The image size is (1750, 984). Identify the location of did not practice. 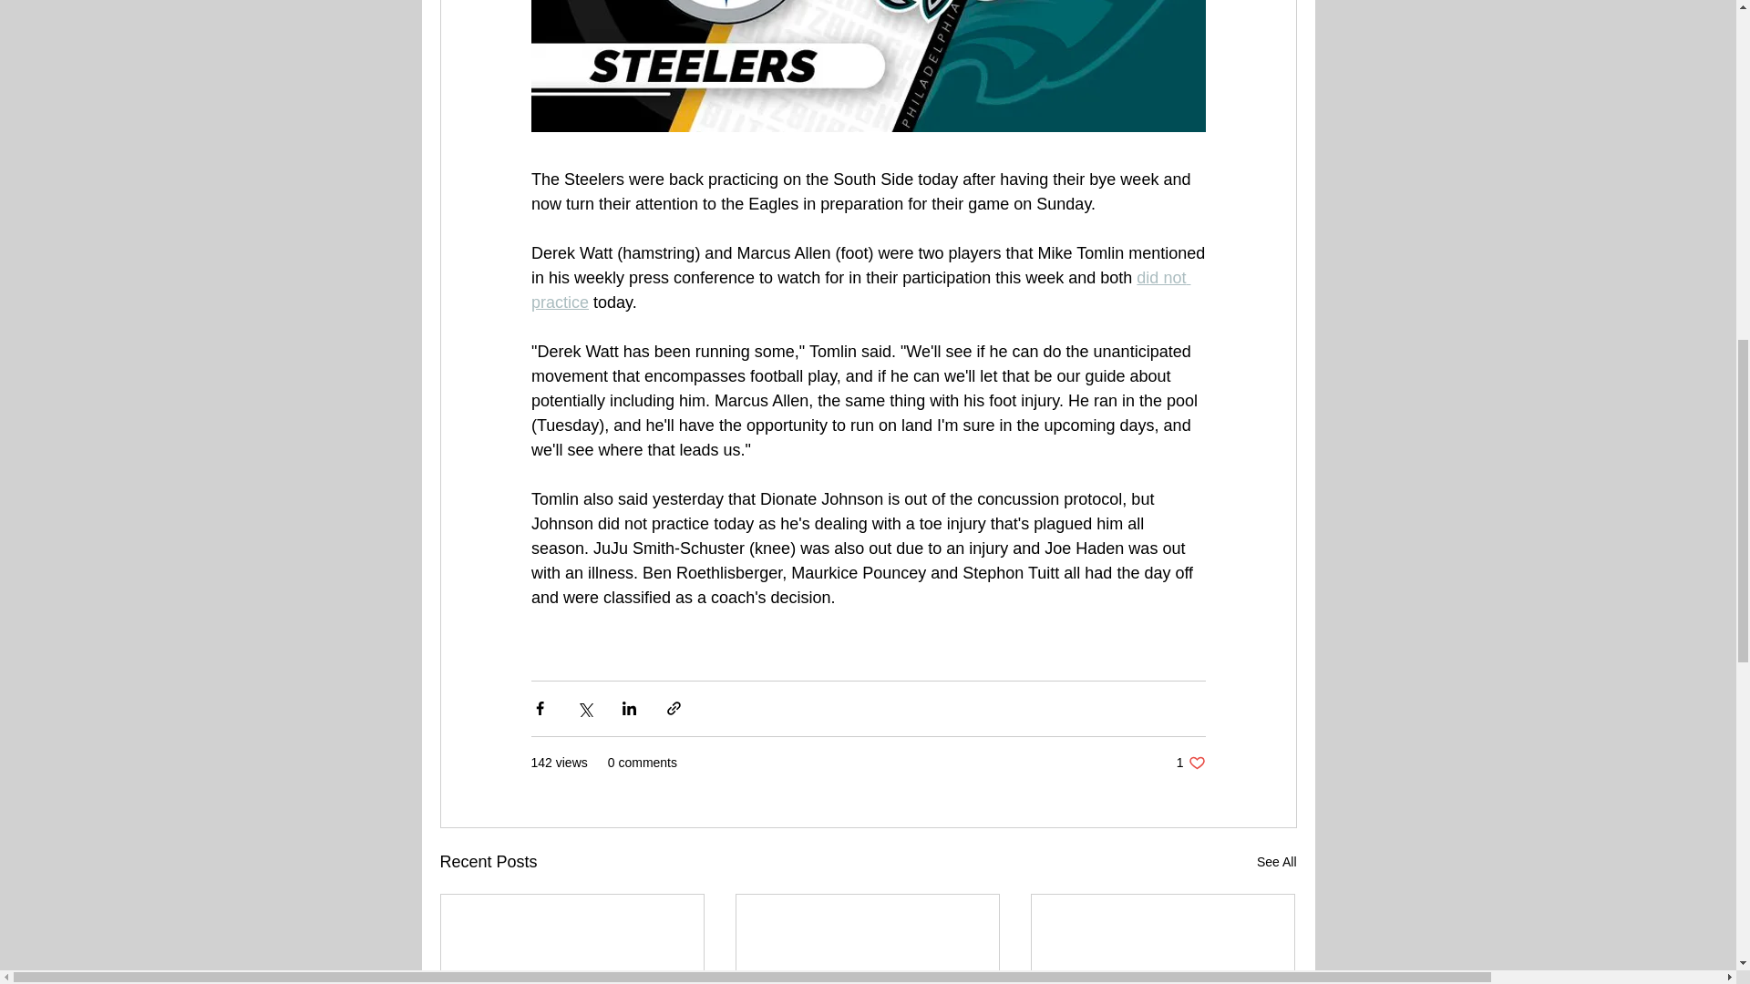
(860, 290).